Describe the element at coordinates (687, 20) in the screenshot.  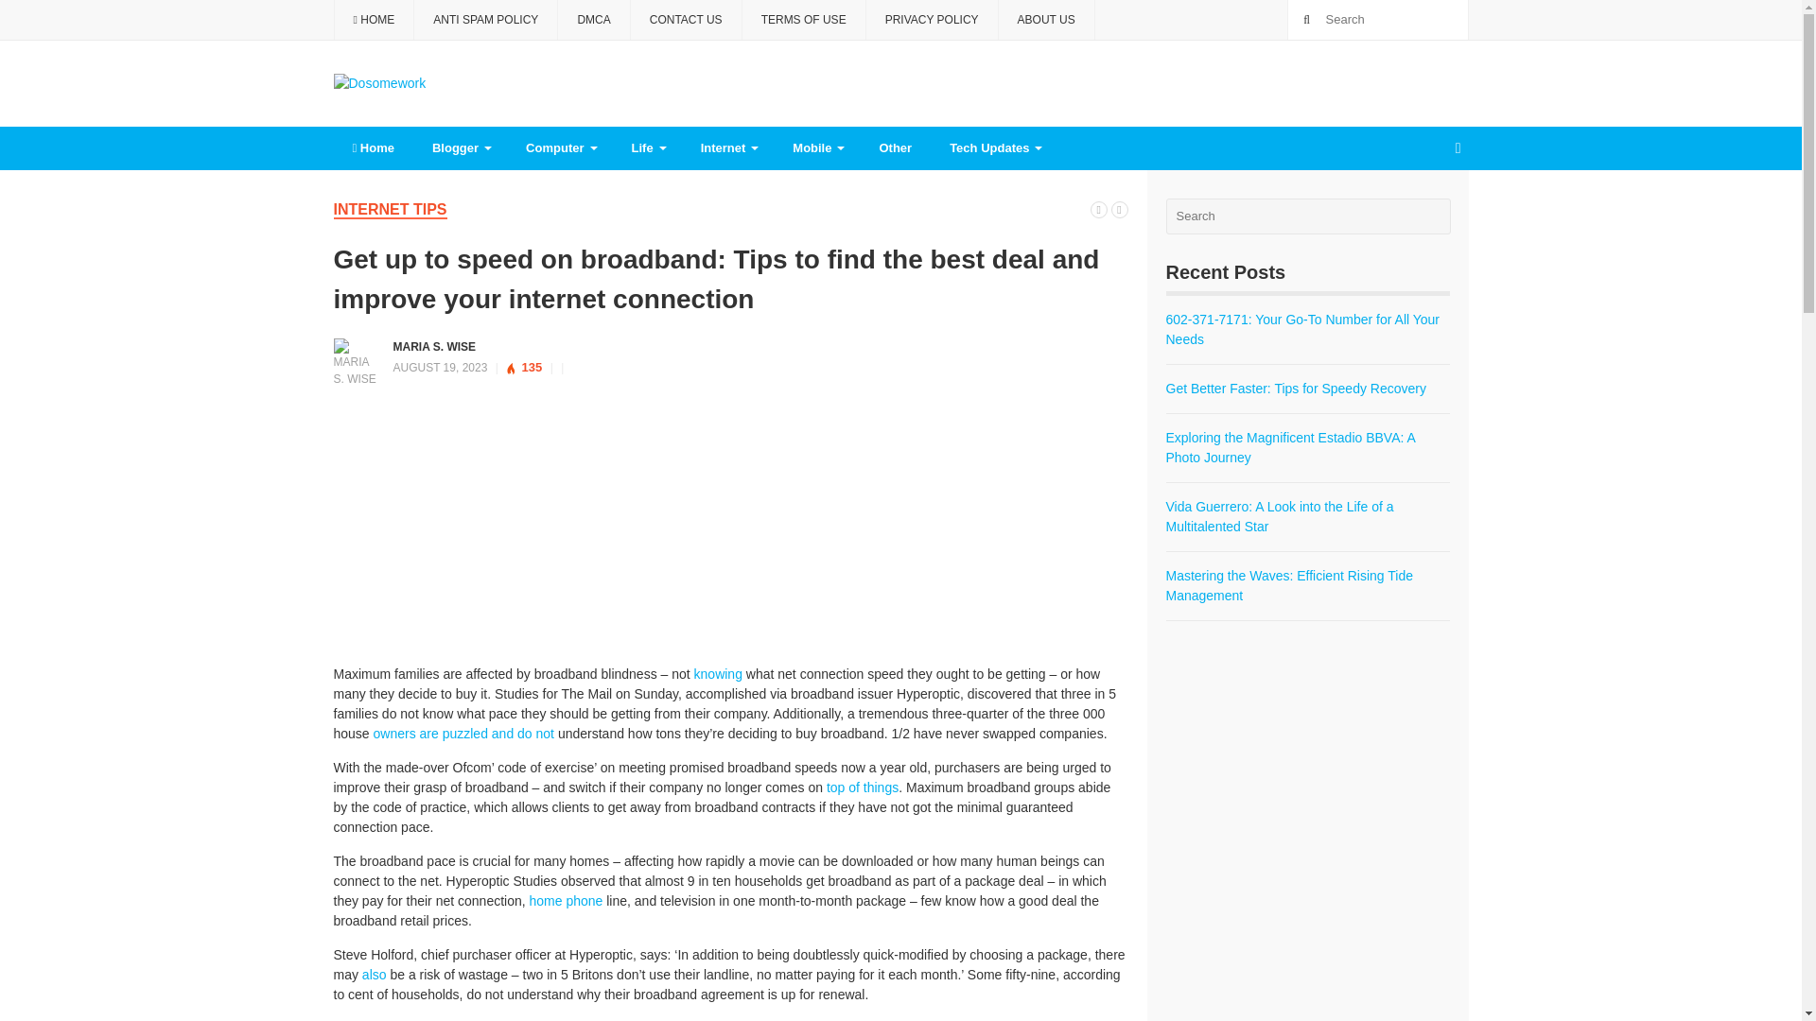
I see `CONTACT US` at that location.